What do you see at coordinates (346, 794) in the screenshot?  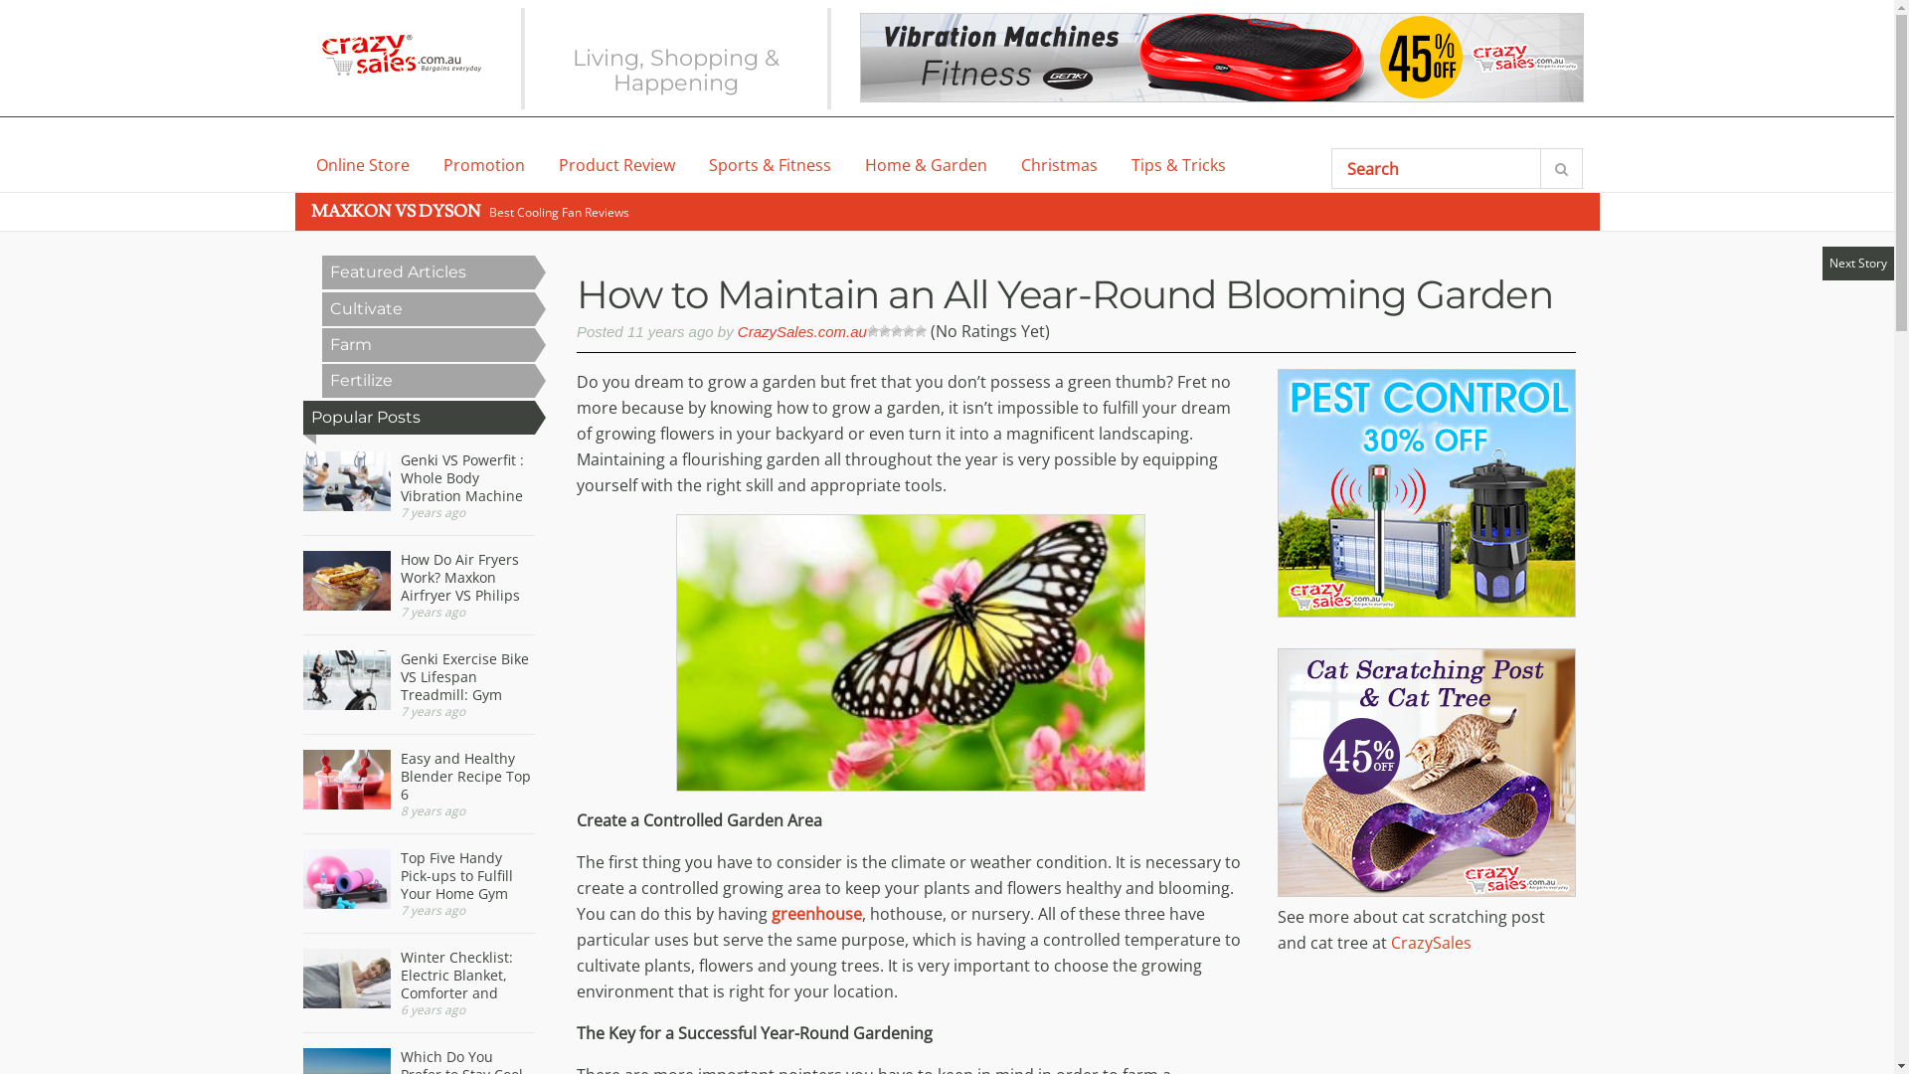 I see `Easy and Healthy Blender Recipe Top 6` at bounding box center [346, 794].